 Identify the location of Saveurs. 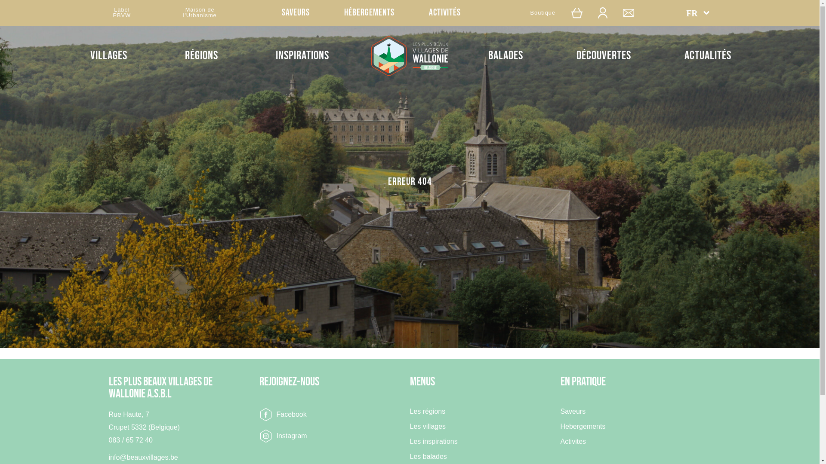
(296, 13).